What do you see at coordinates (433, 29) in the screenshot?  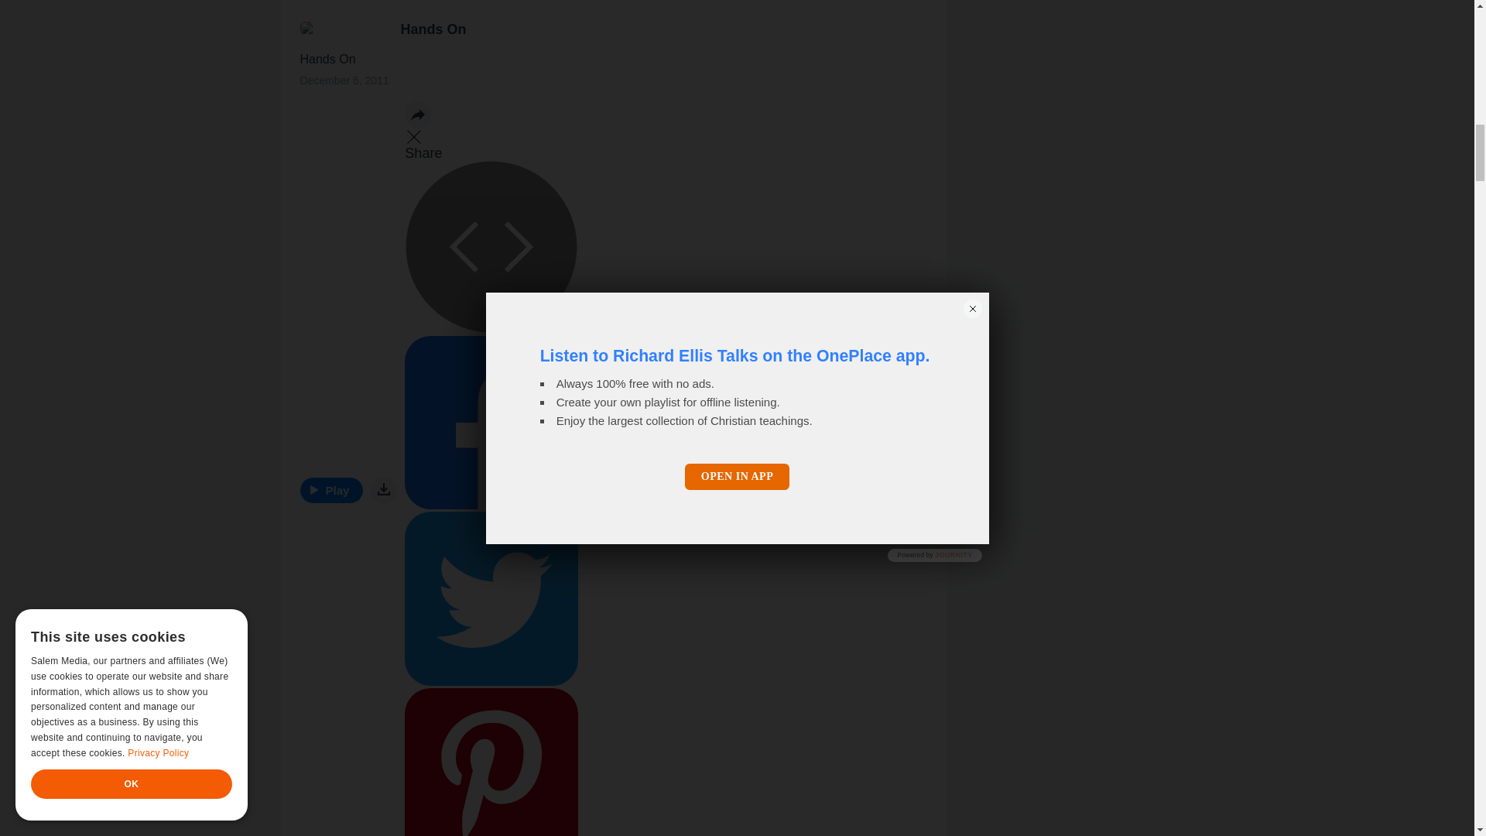 I see `Hands On` at bounding box center [433, 29].